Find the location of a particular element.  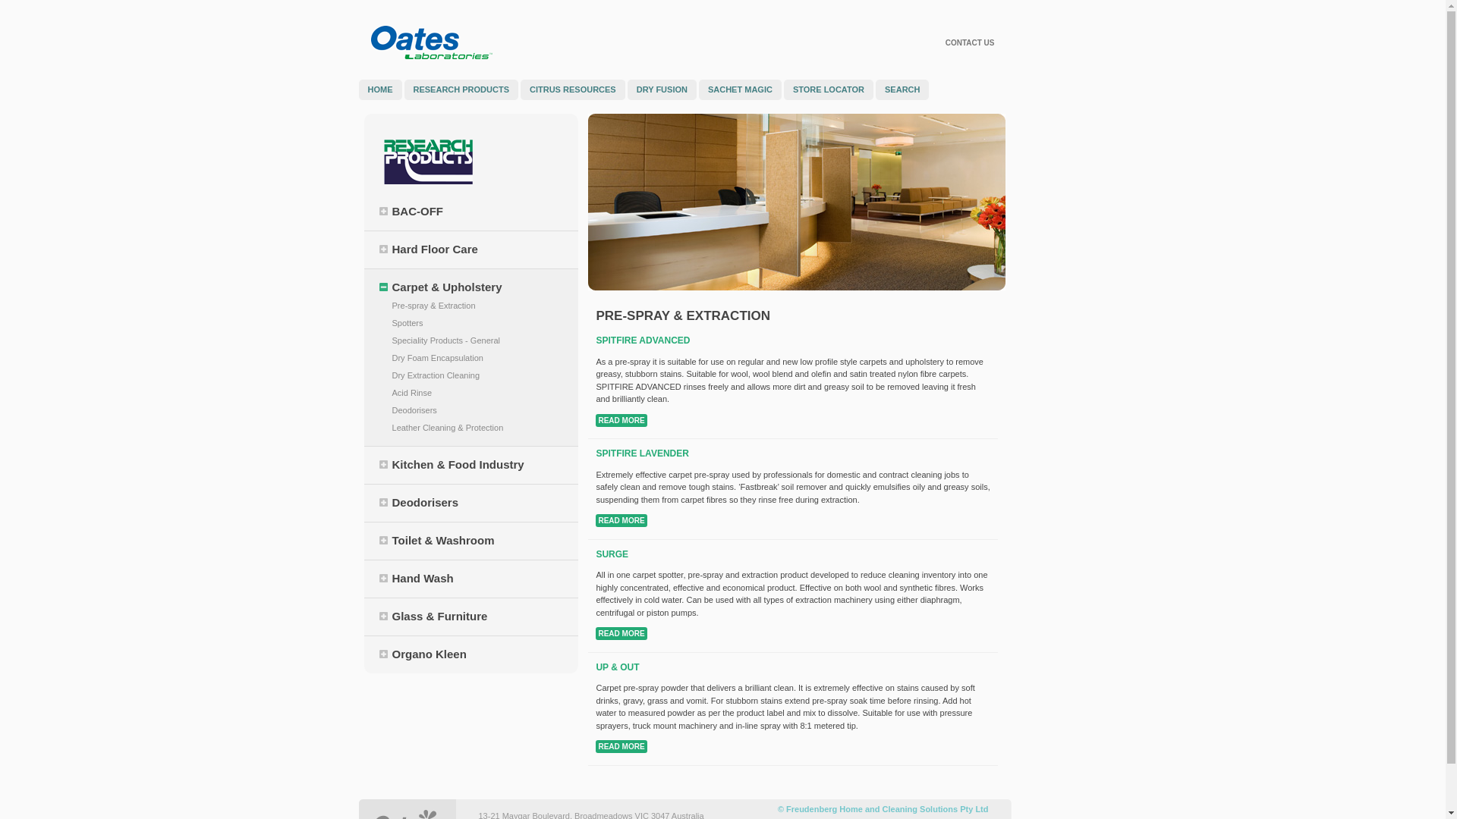

Pre-spray & Extraction is located at coordinates (434, 306).